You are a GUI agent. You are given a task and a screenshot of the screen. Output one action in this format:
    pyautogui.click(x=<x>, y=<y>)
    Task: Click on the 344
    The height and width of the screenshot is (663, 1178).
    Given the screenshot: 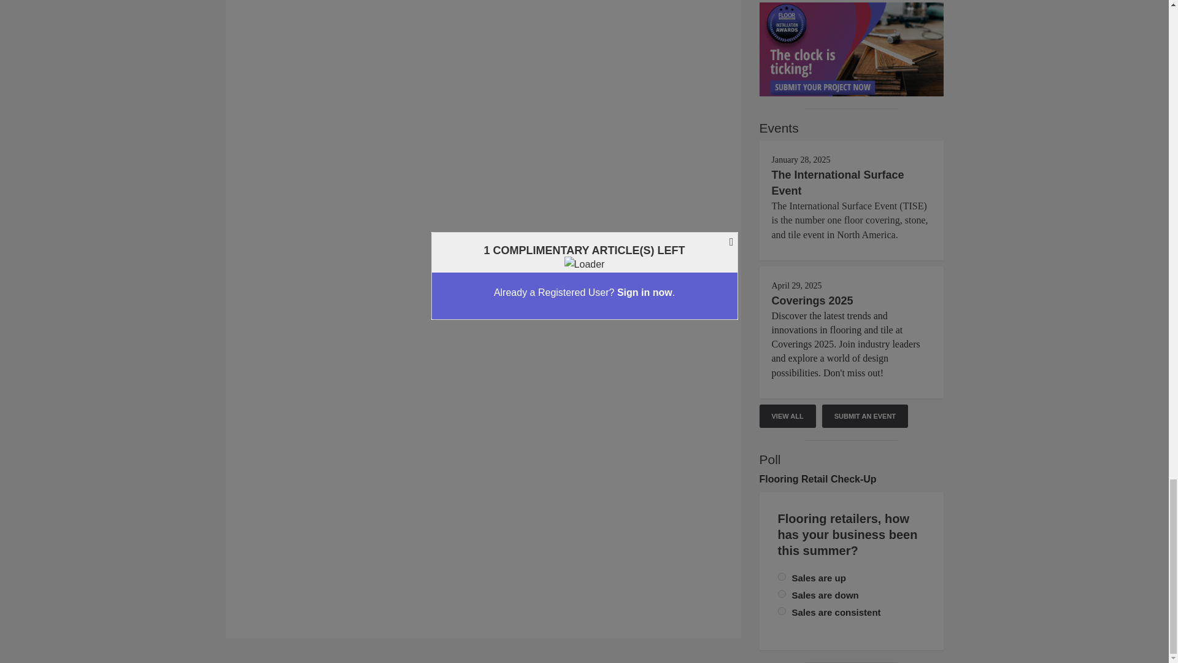 What is the action you would take?
    pyautogui.click(x=782, y=577)
    